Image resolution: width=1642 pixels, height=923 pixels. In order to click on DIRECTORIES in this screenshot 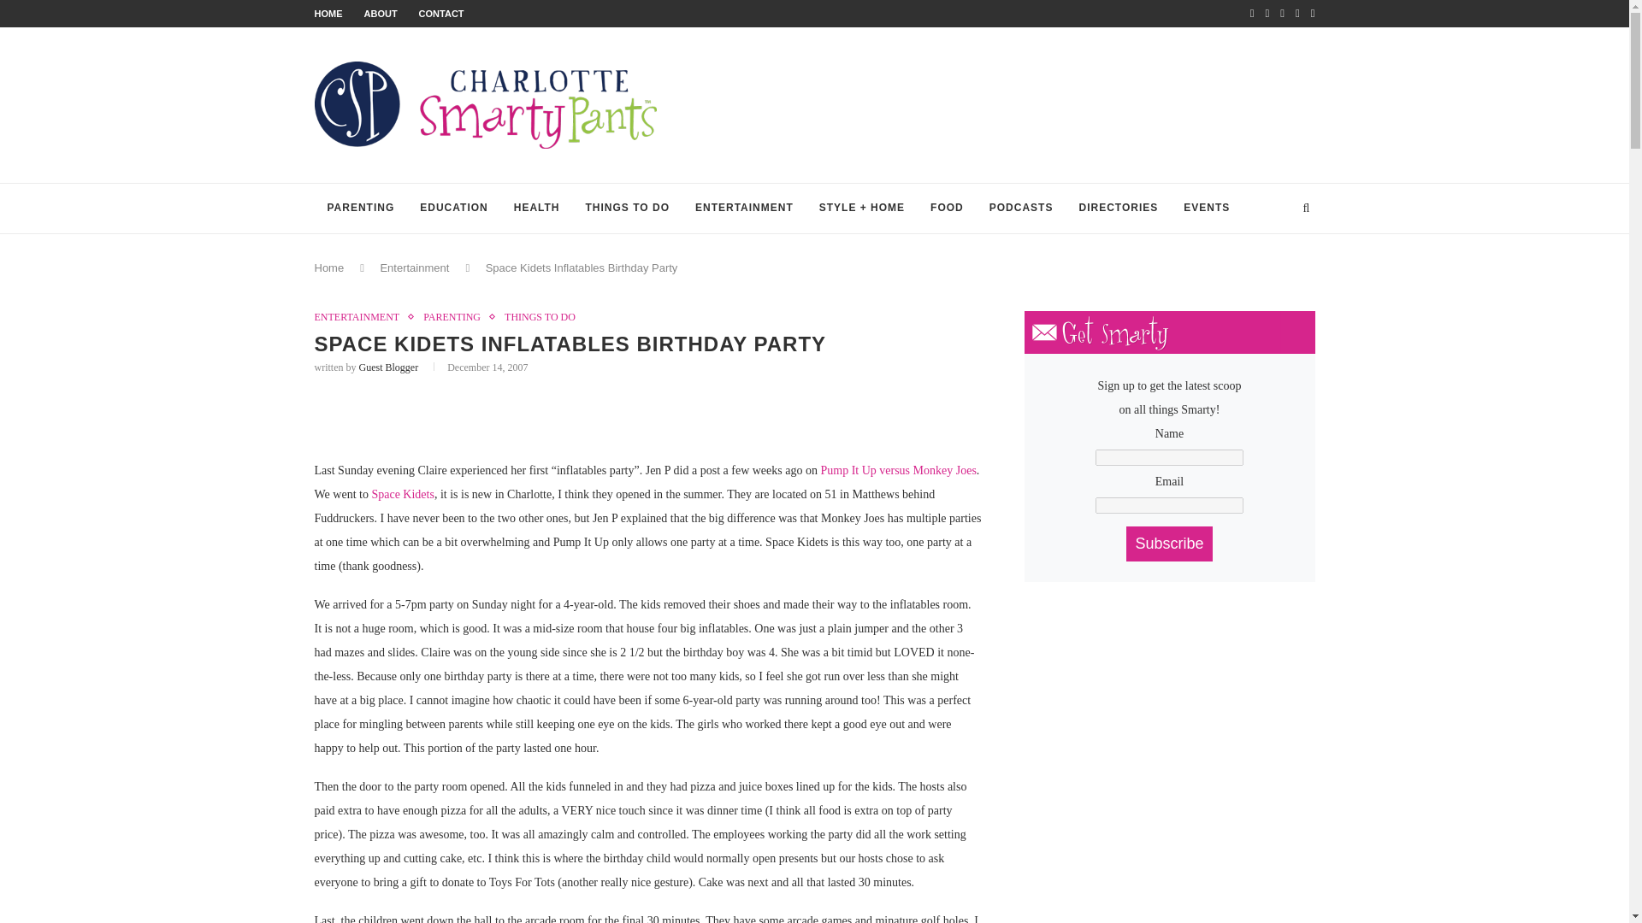, I will do `click(1118, 209)`.